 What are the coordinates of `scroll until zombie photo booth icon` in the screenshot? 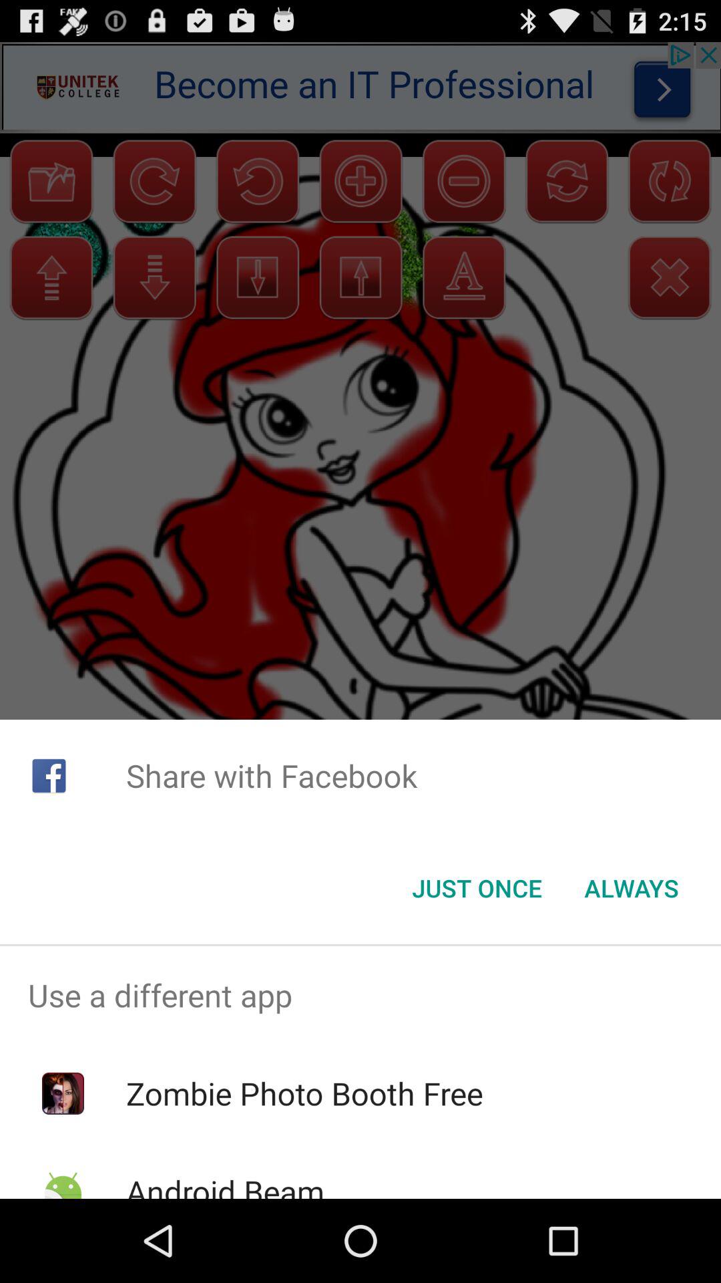 It's located at (304, 1093).